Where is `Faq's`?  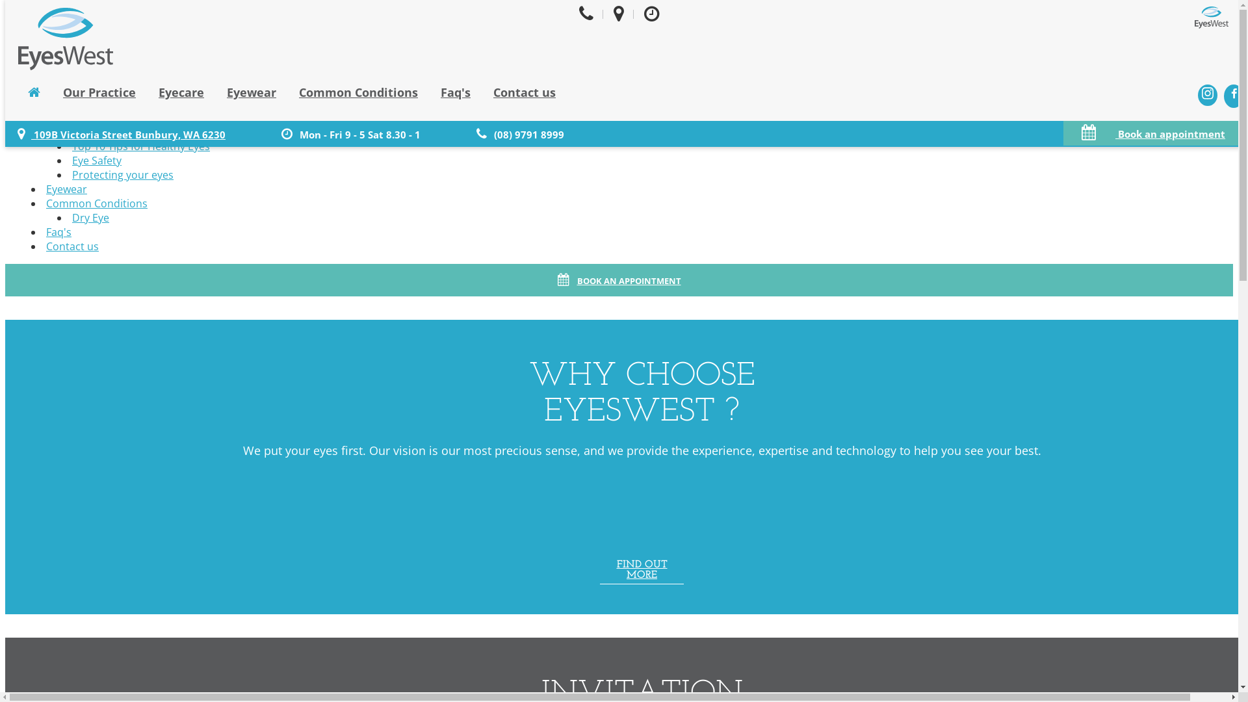
Faq's is located at coordinates (58, 232).